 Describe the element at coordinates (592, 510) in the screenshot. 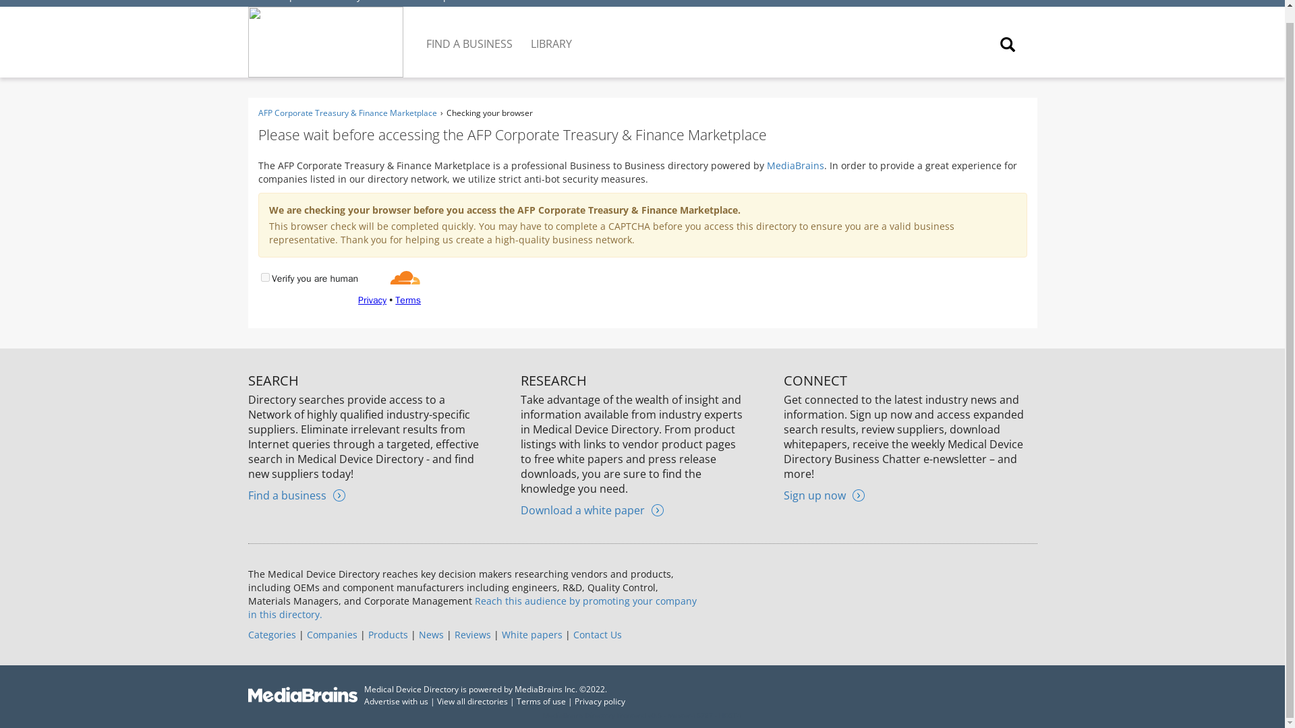

I see `Download a white paper` at that location.